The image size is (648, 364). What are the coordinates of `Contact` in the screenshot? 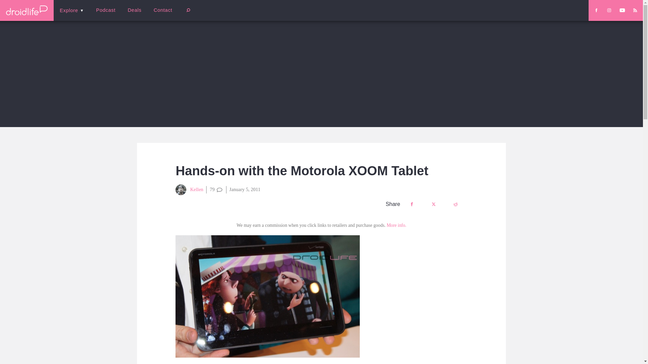 It's located at (163, 10).